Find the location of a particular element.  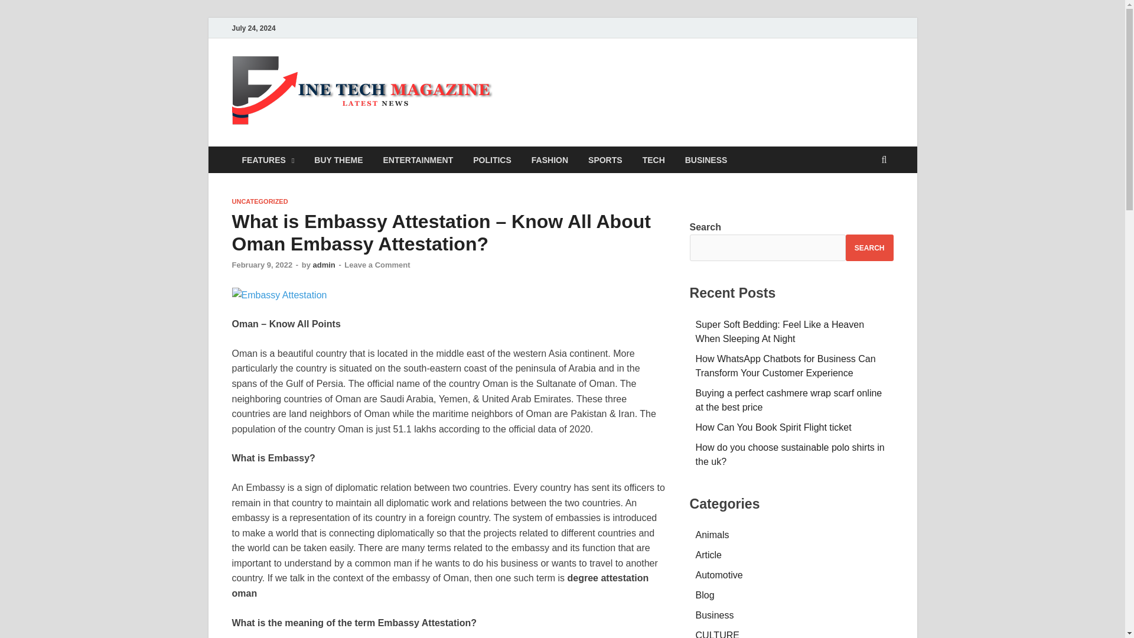

SPORTS is located at coordinates (605, 159).